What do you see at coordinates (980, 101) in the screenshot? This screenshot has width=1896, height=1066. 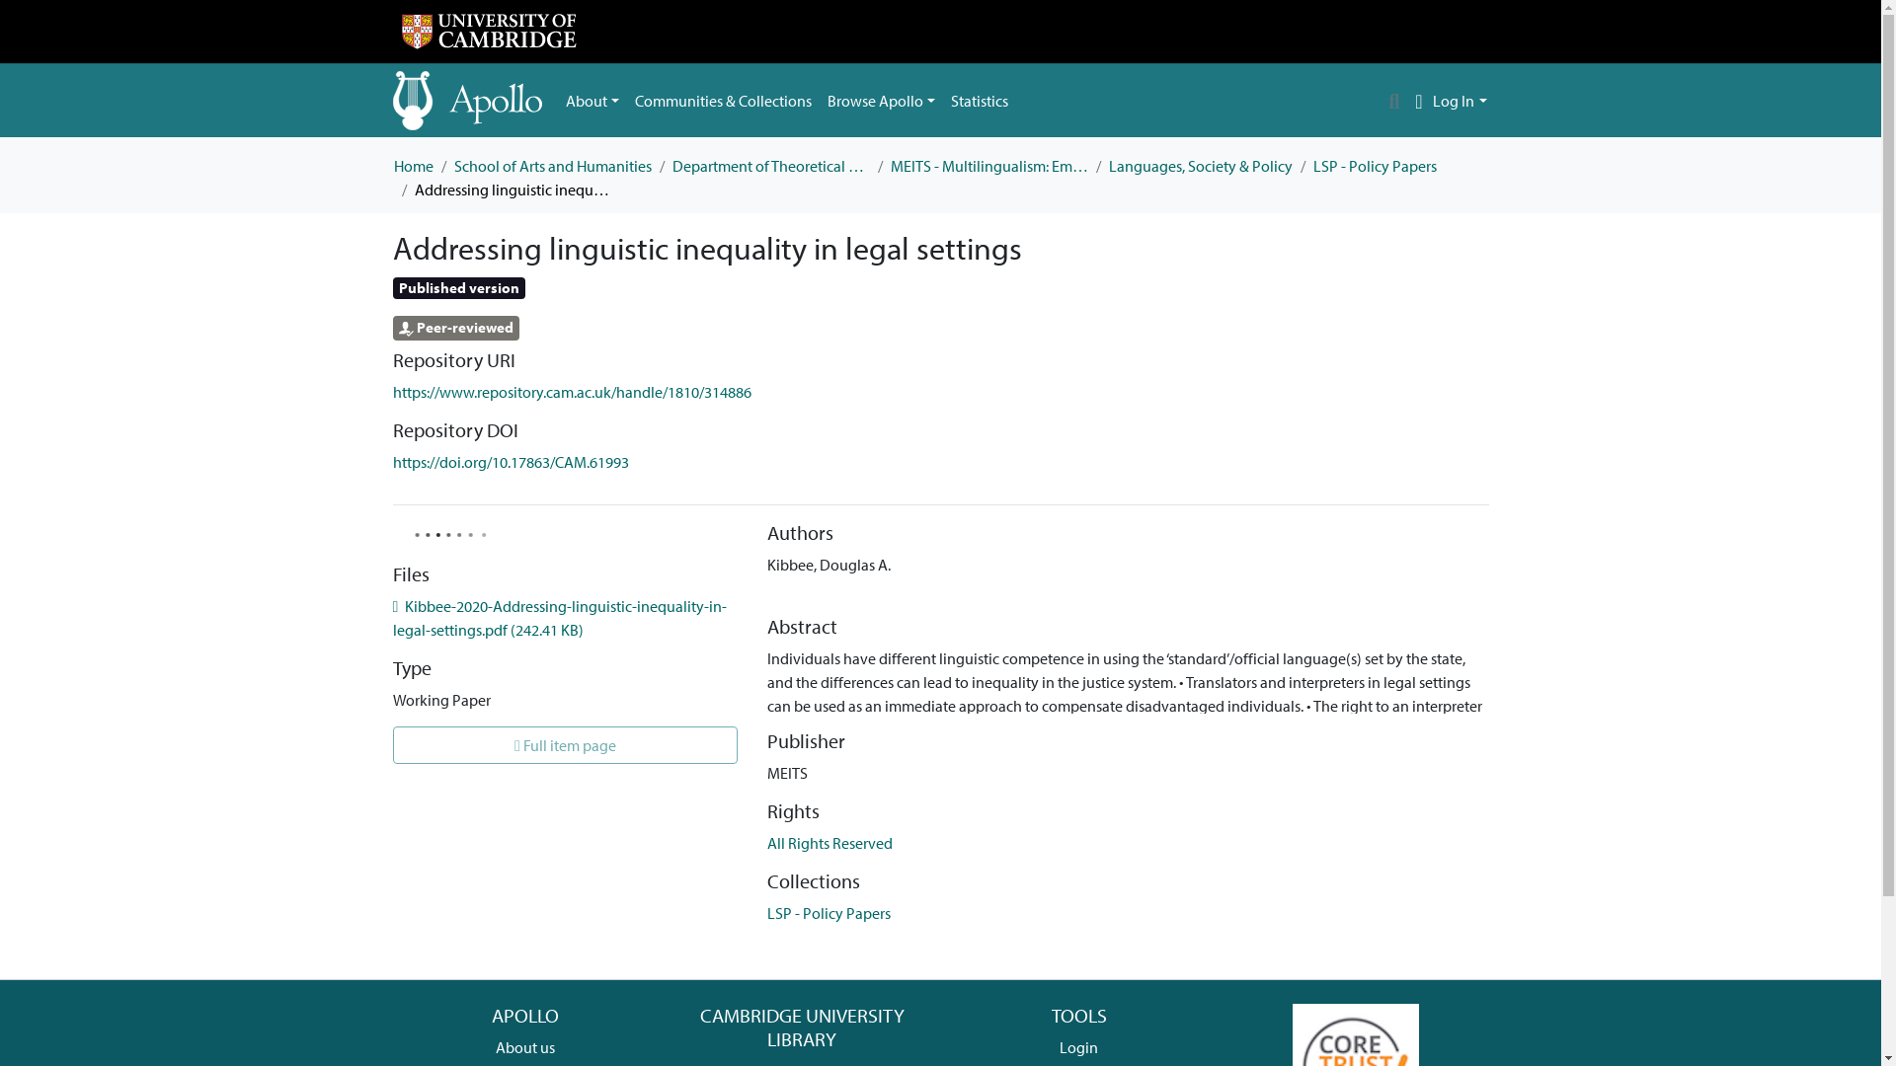 I see `Statistics` at bounding box center [980, 101].